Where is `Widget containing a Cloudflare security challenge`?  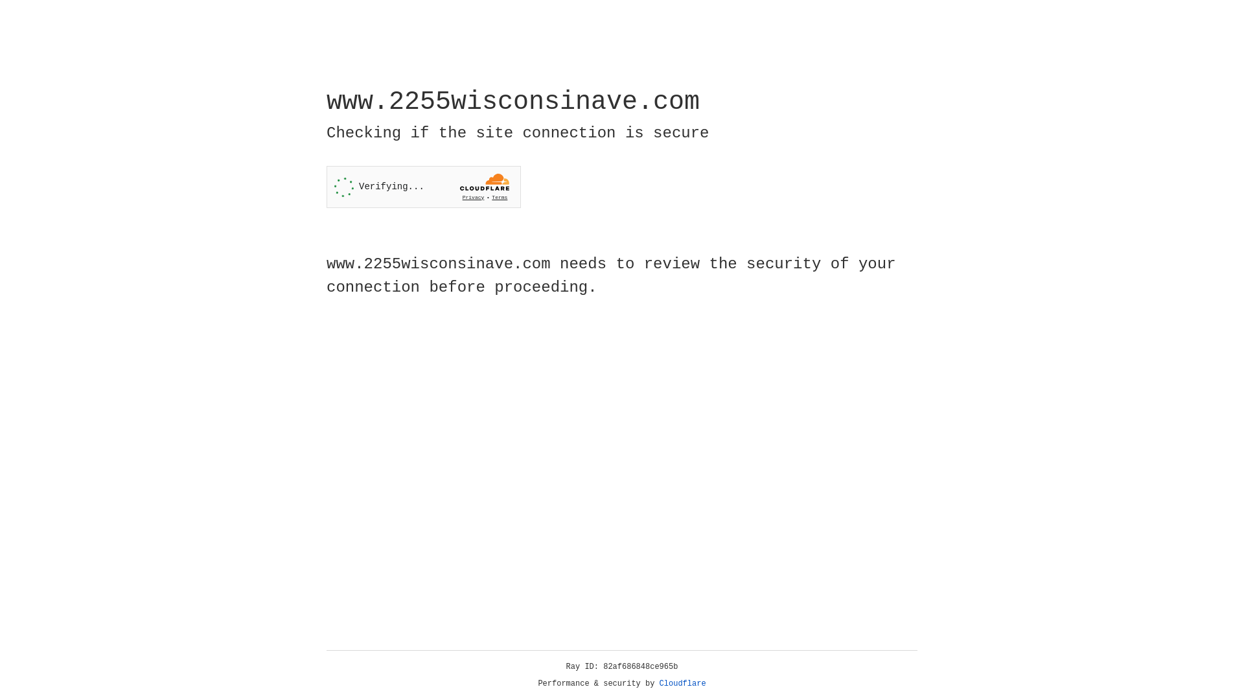
Widget containing a Cloudflare security challenge is located at coordinates (424, 187).